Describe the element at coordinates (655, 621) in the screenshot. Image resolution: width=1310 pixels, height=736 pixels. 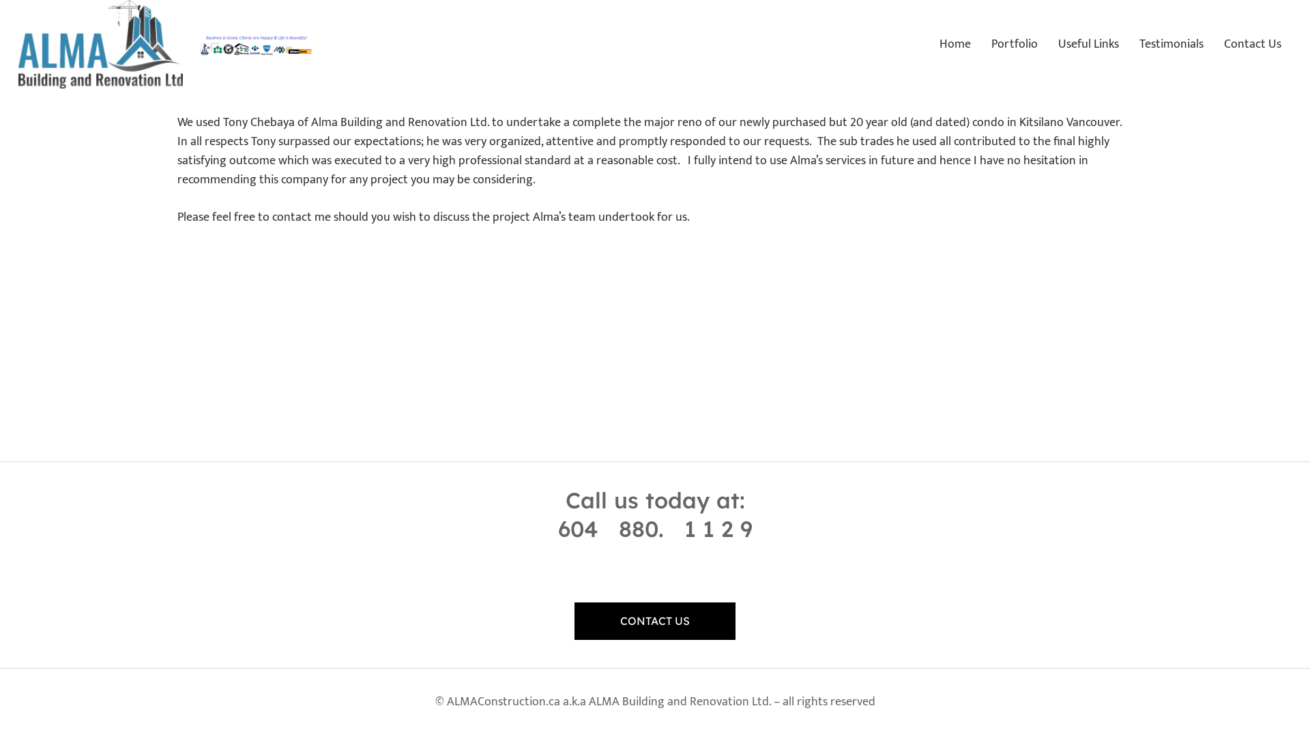
I see `CONTACT US` at that location.